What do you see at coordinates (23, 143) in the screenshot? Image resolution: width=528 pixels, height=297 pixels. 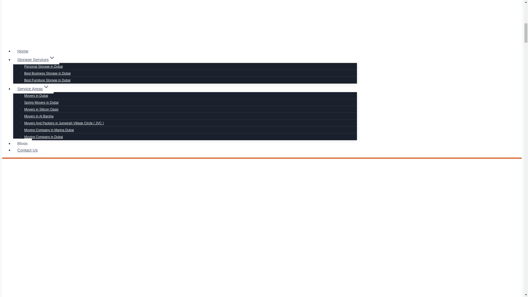 I see `Blogs` at bounding box center [23, 143].